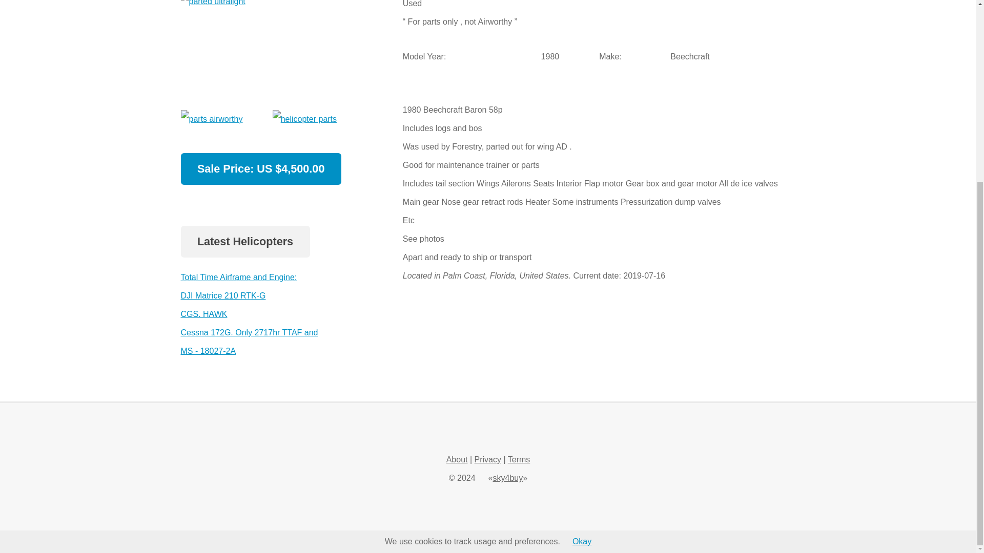 This screenshot has height=553, width=984. What do you see at coordinates (508, 477) in the screenshot?
I see `sky4buy` at bounding box center [508, 477].